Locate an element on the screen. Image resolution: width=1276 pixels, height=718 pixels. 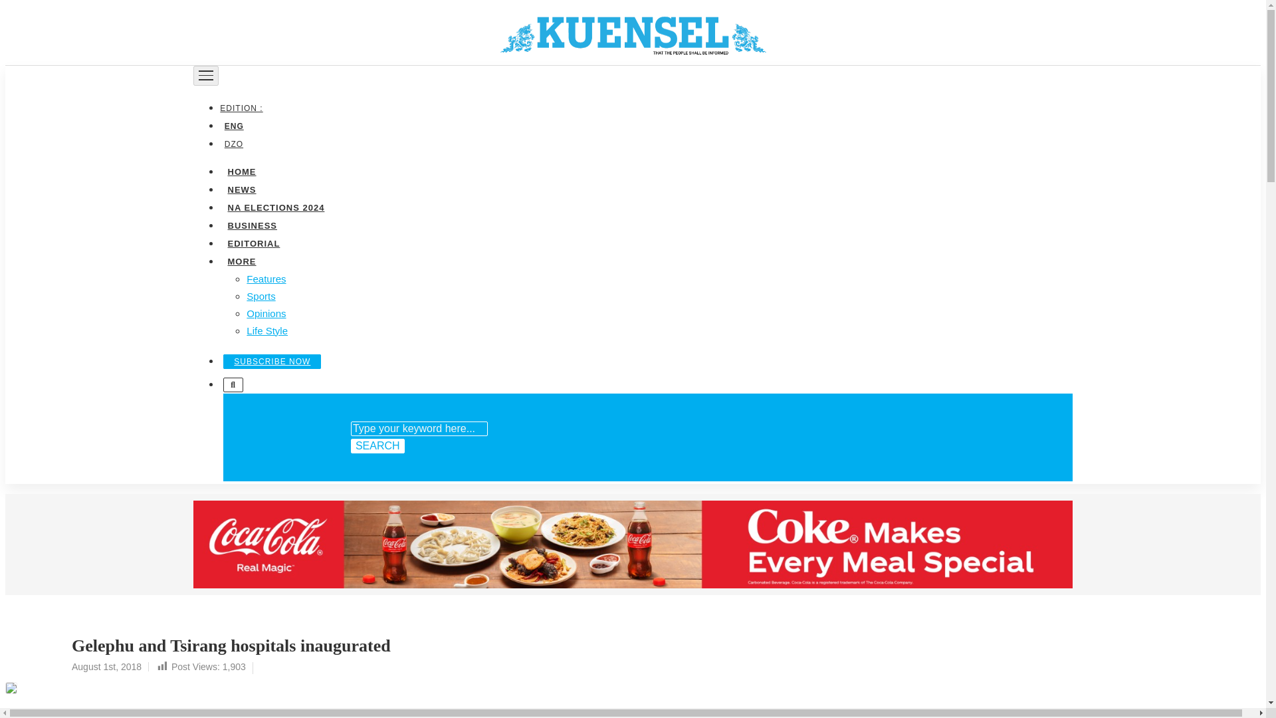
NA ELECTIONS 2024 is located at coordinates (275, 206).